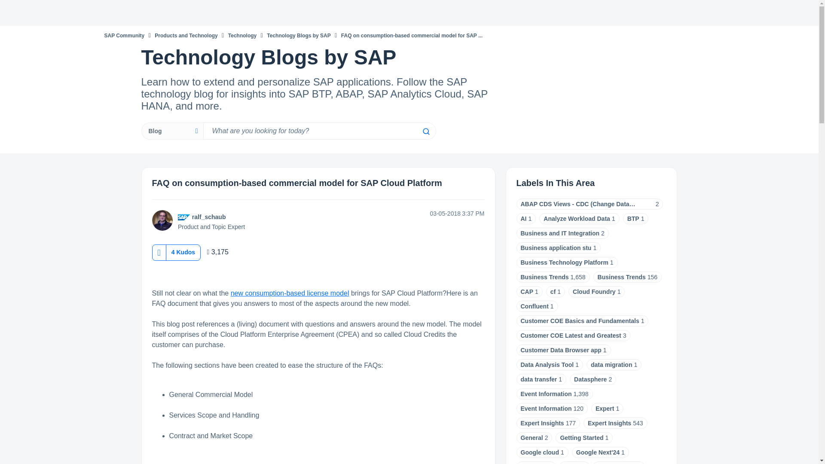 Image resolution: width=825 pixels, height=464 pixels. What do you see at coordinates (159, 252) in the screenshot?
I see `Click here to give kudos to this post.` at bounding box center [159, 252].